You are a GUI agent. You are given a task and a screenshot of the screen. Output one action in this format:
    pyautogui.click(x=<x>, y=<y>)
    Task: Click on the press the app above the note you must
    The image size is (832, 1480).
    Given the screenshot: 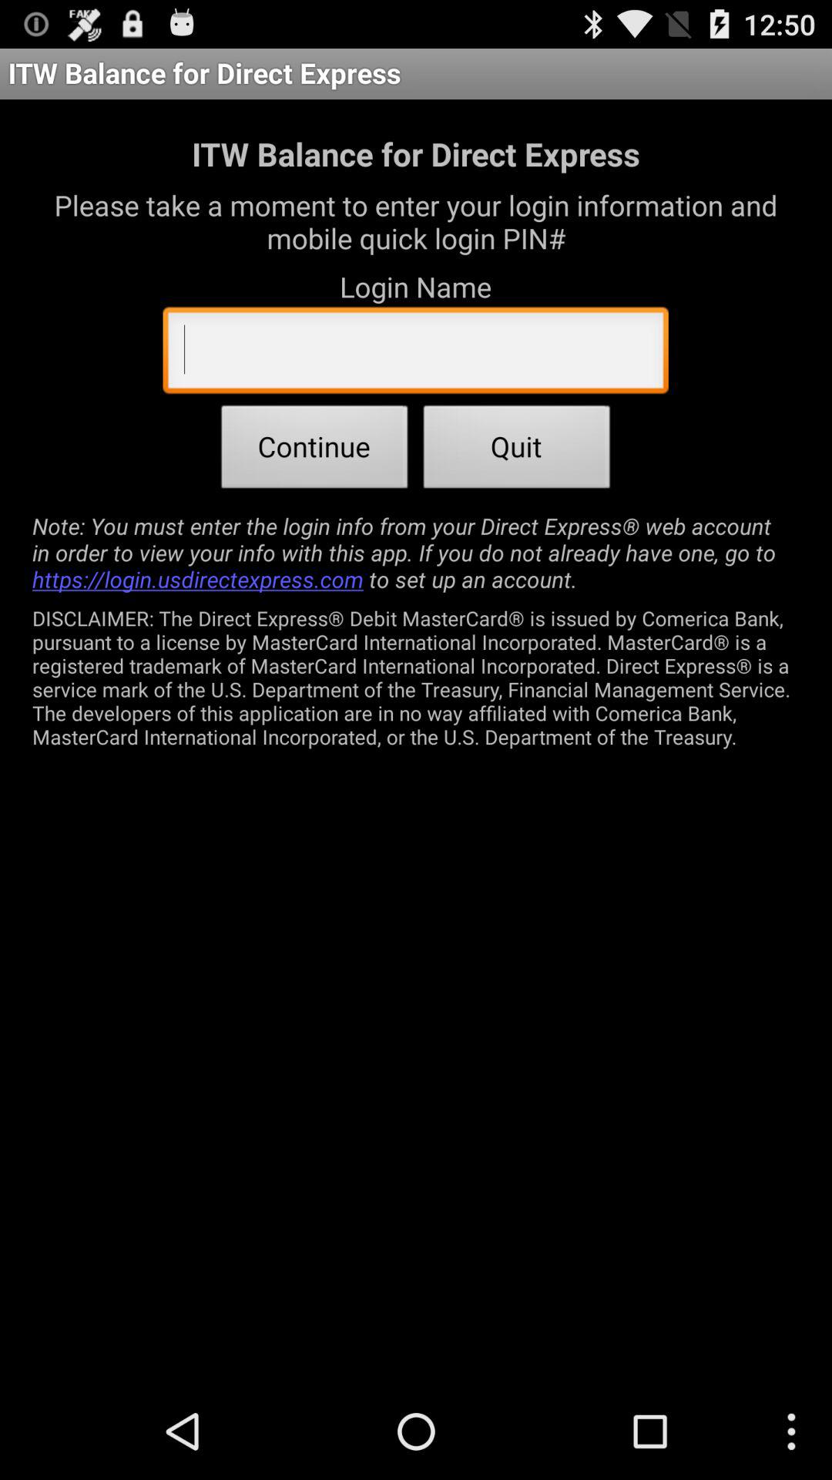 What is the action you would take?
    pyautogui.click(x=314, y=451)
    